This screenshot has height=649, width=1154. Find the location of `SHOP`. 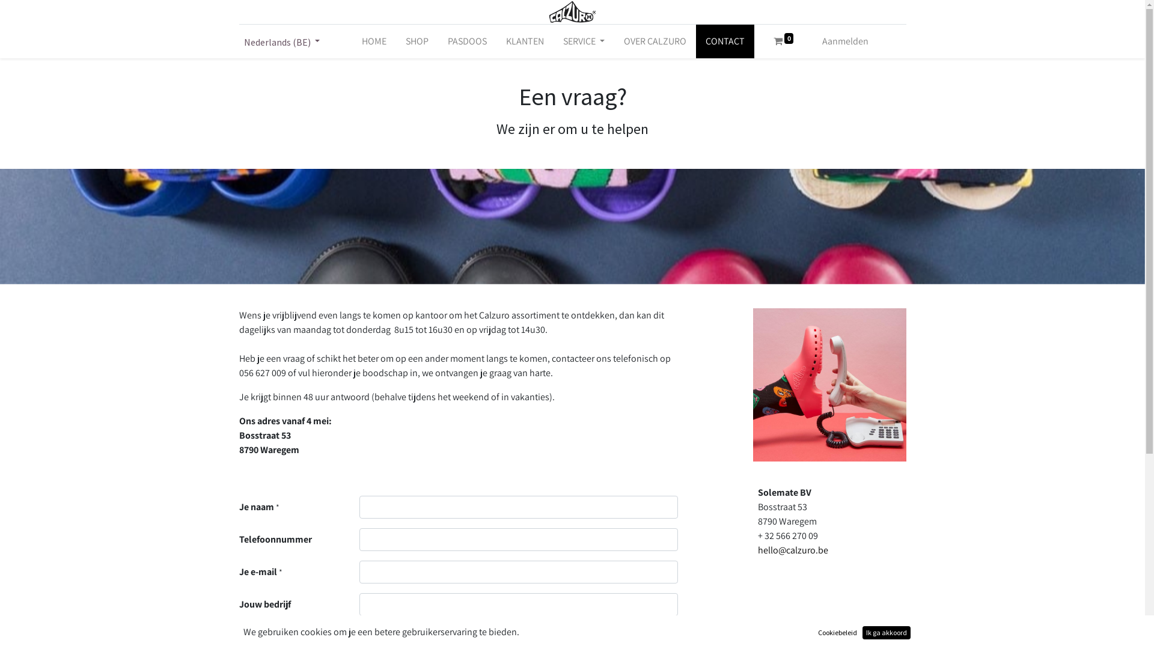

SHOP is located at coordinates (417, 41).